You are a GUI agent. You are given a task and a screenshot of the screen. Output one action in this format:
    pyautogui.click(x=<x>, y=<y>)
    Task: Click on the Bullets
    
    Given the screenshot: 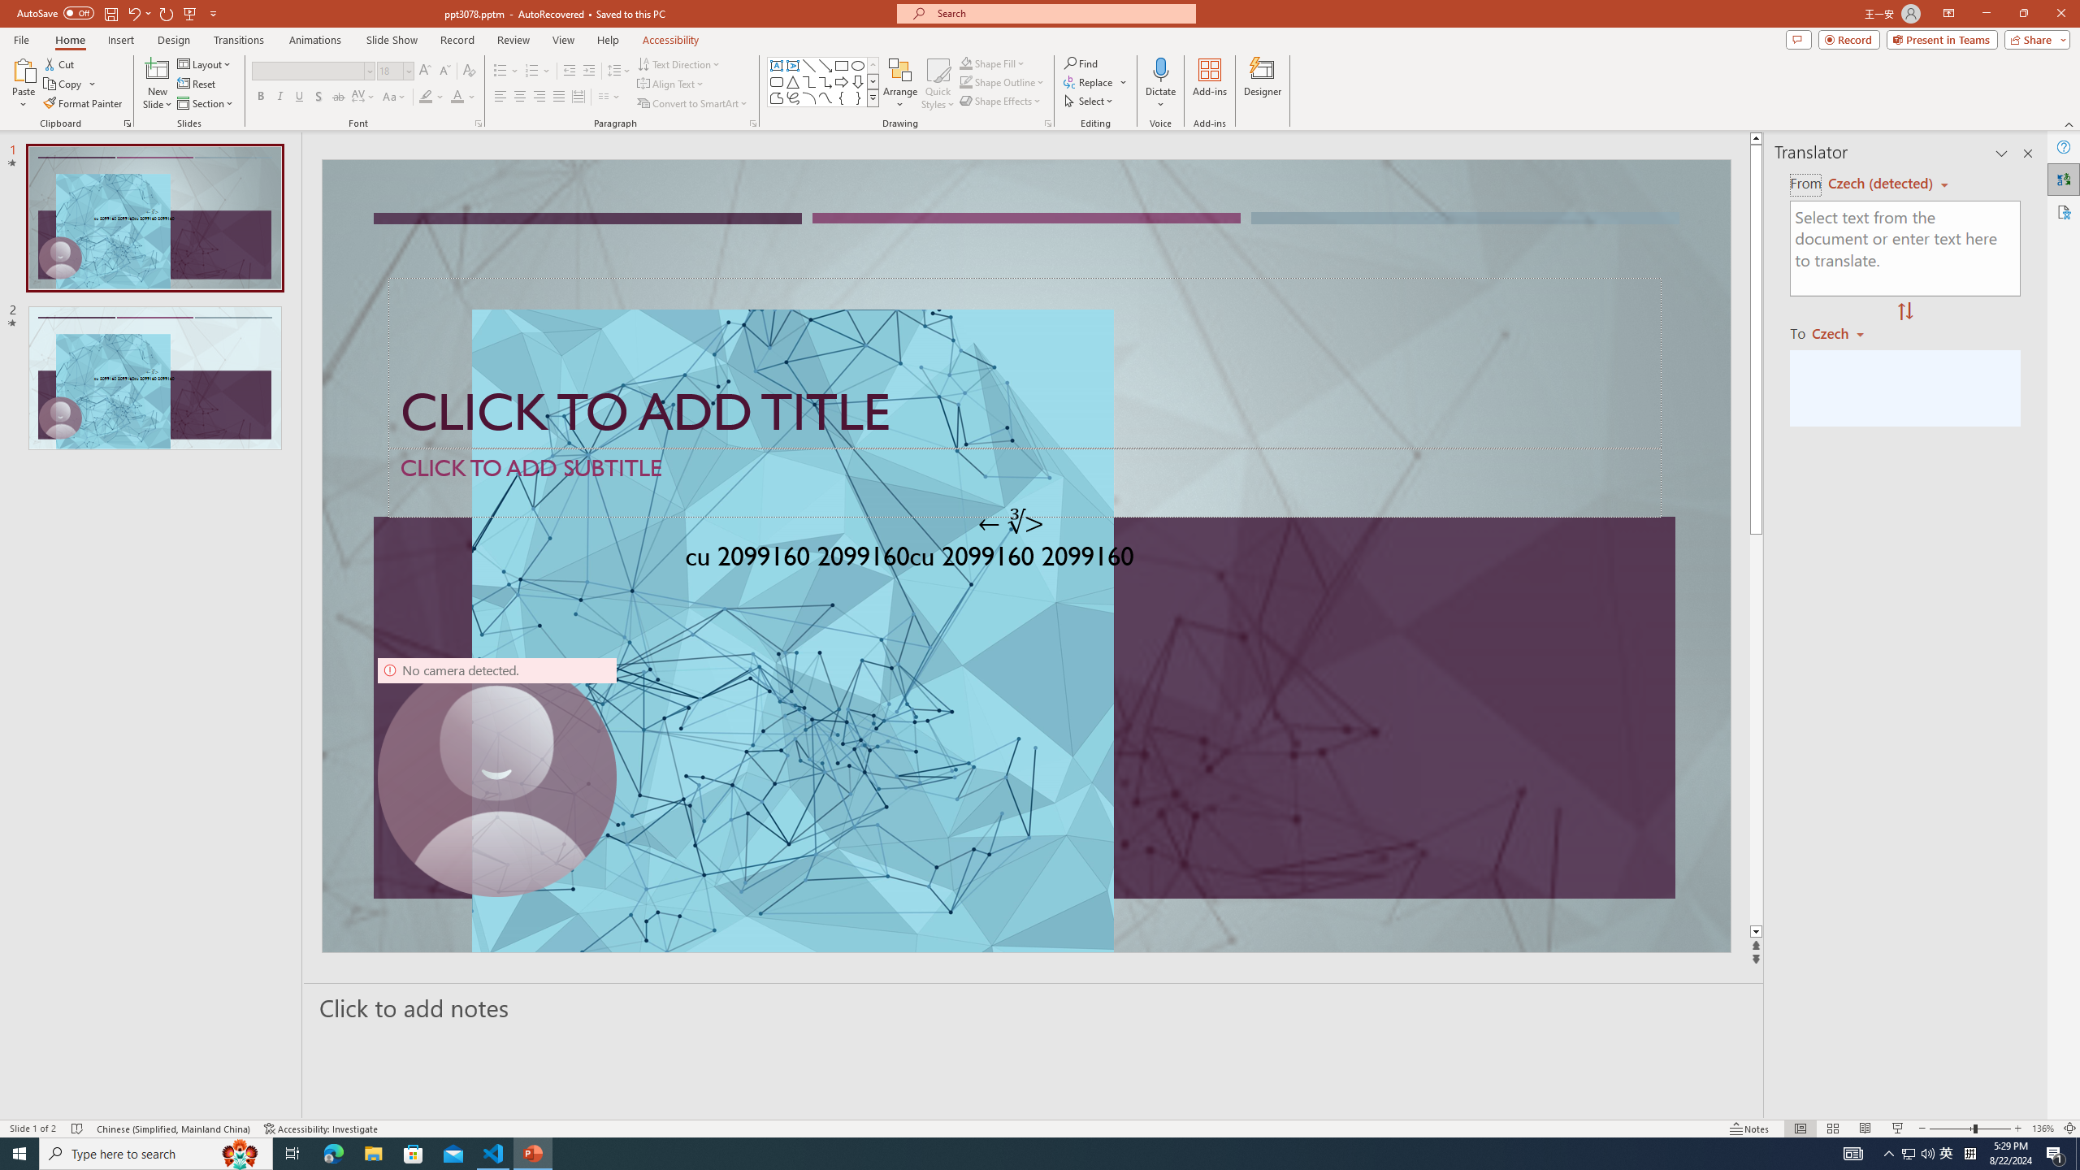 What is the action you would take?
    pyautogui.click(x=506, y=71)
    